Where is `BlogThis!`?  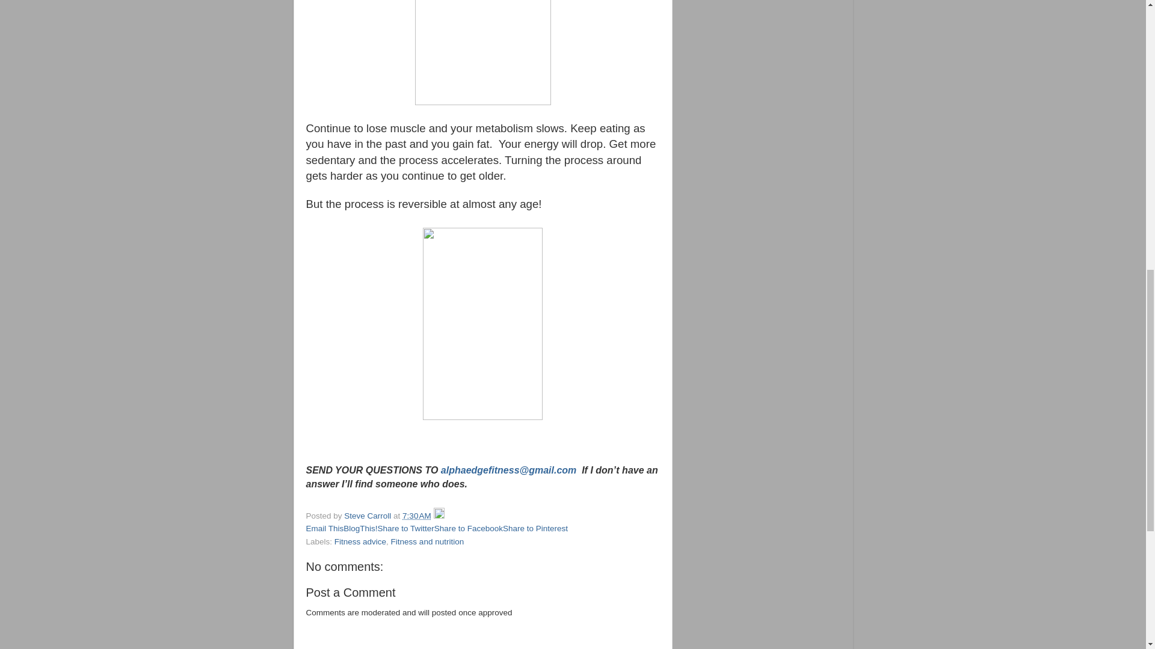 BlogThis! is located at coordinates (360, 528).